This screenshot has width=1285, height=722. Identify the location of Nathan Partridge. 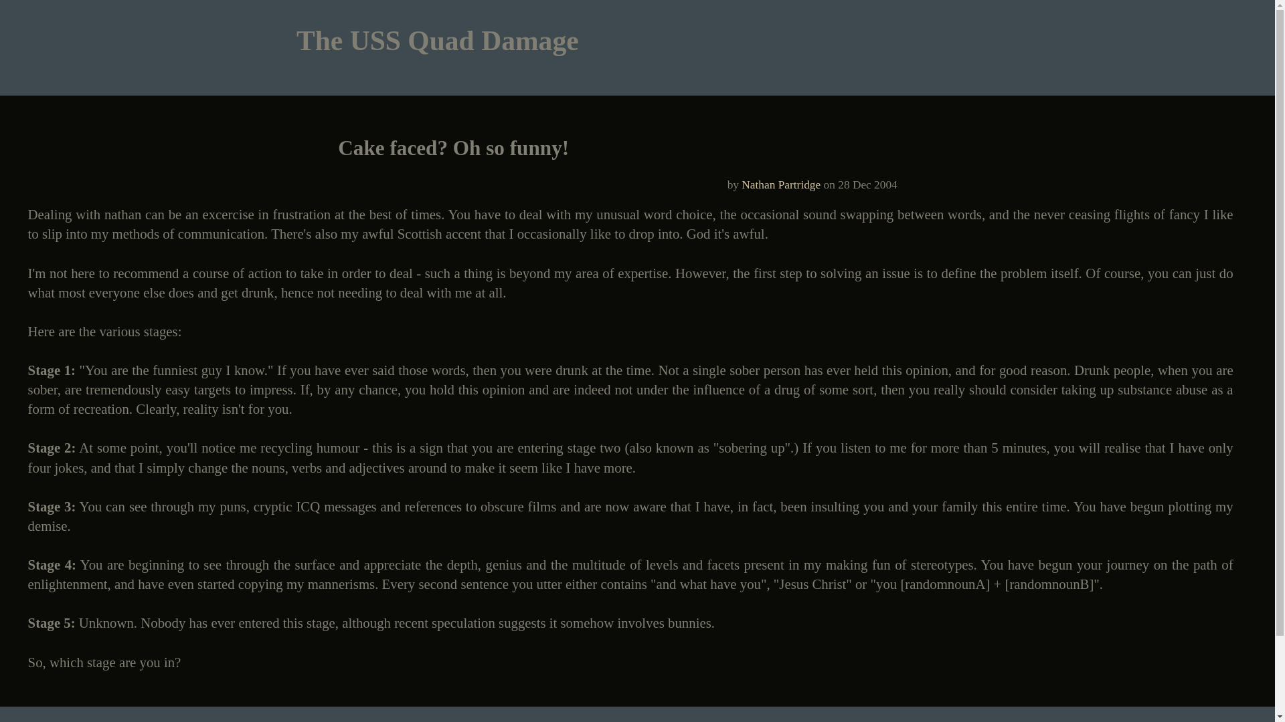
(780, 185).